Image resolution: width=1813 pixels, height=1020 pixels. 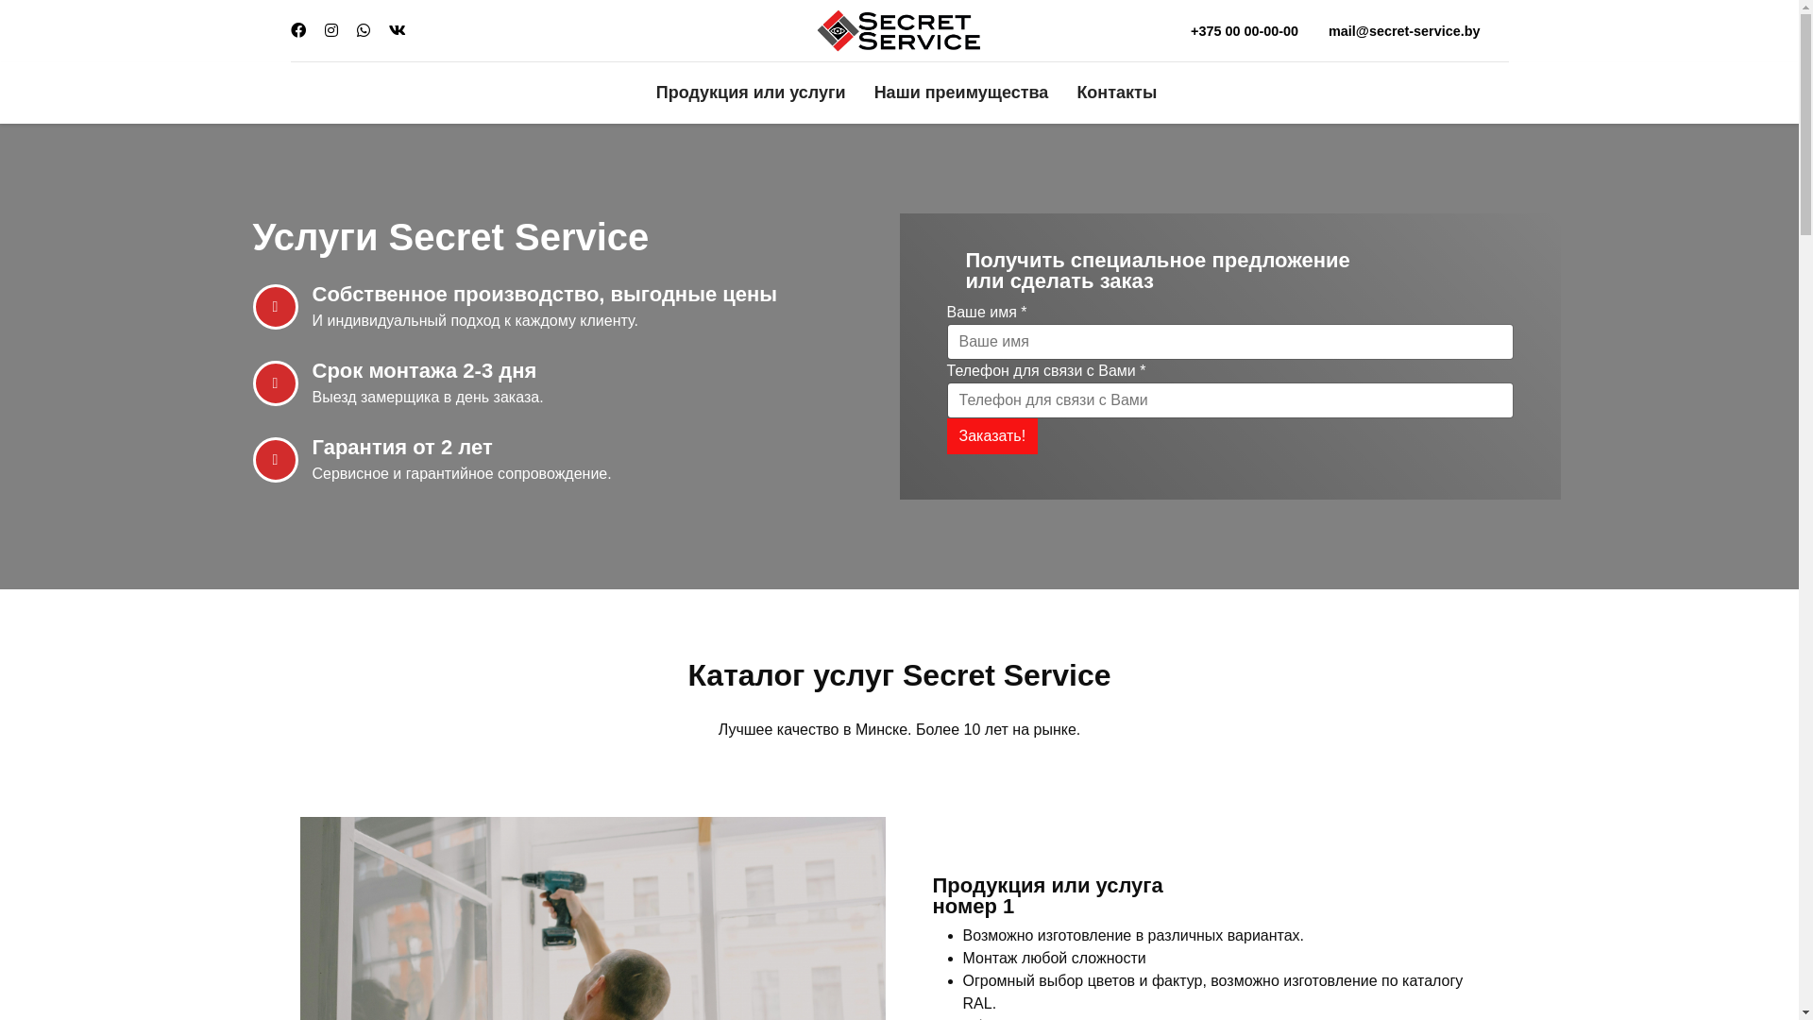 I want to click on mail@secret-service.by, so click(x=1404, y=30).